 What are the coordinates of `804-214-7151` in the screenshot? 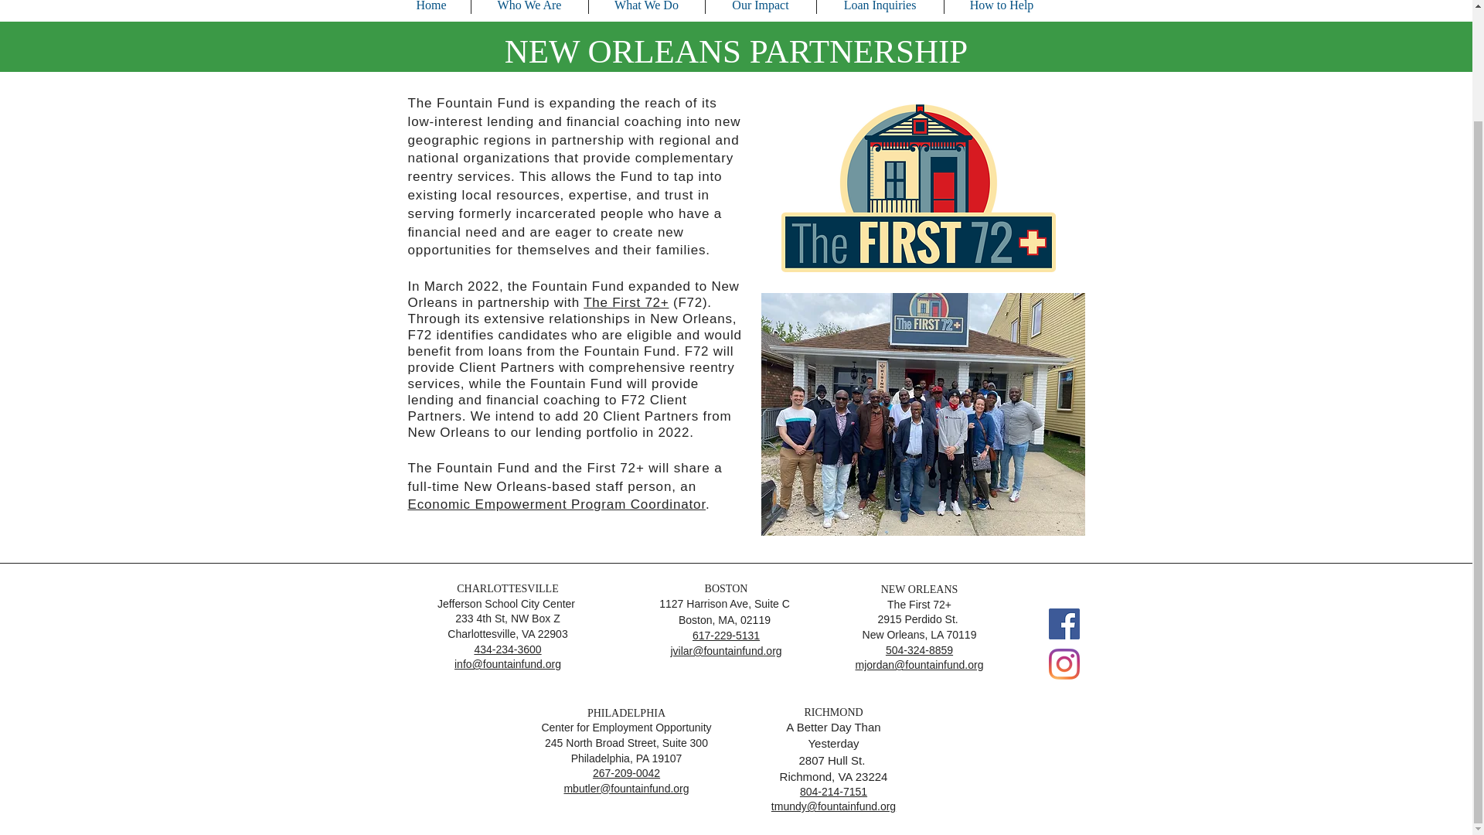 It's located at (833, 791).